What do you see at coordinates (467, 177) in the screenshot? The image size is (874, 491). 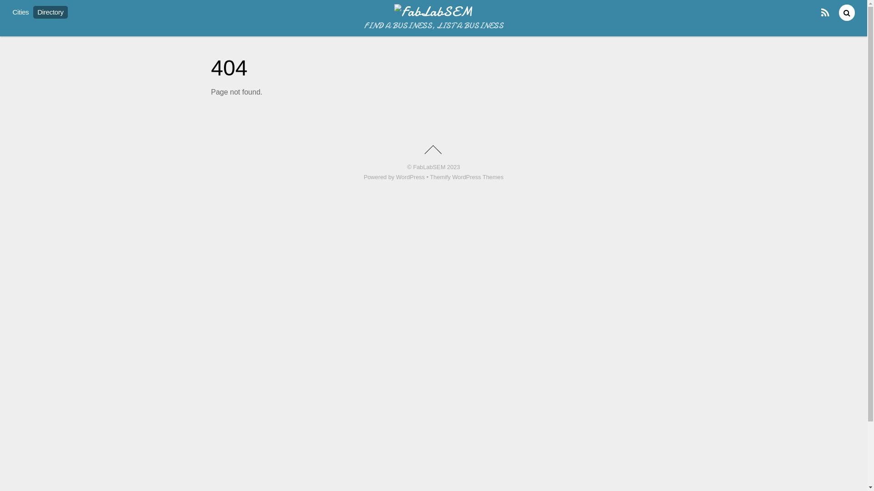 I see `Themify WordPress Themes` at bounding box center [467, 177].